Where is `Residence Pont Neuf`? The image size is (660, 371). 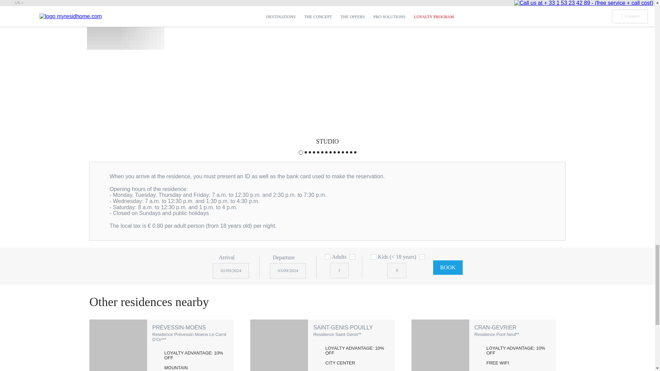
Residence Pont Neuf is located at coordinates (440, 345).